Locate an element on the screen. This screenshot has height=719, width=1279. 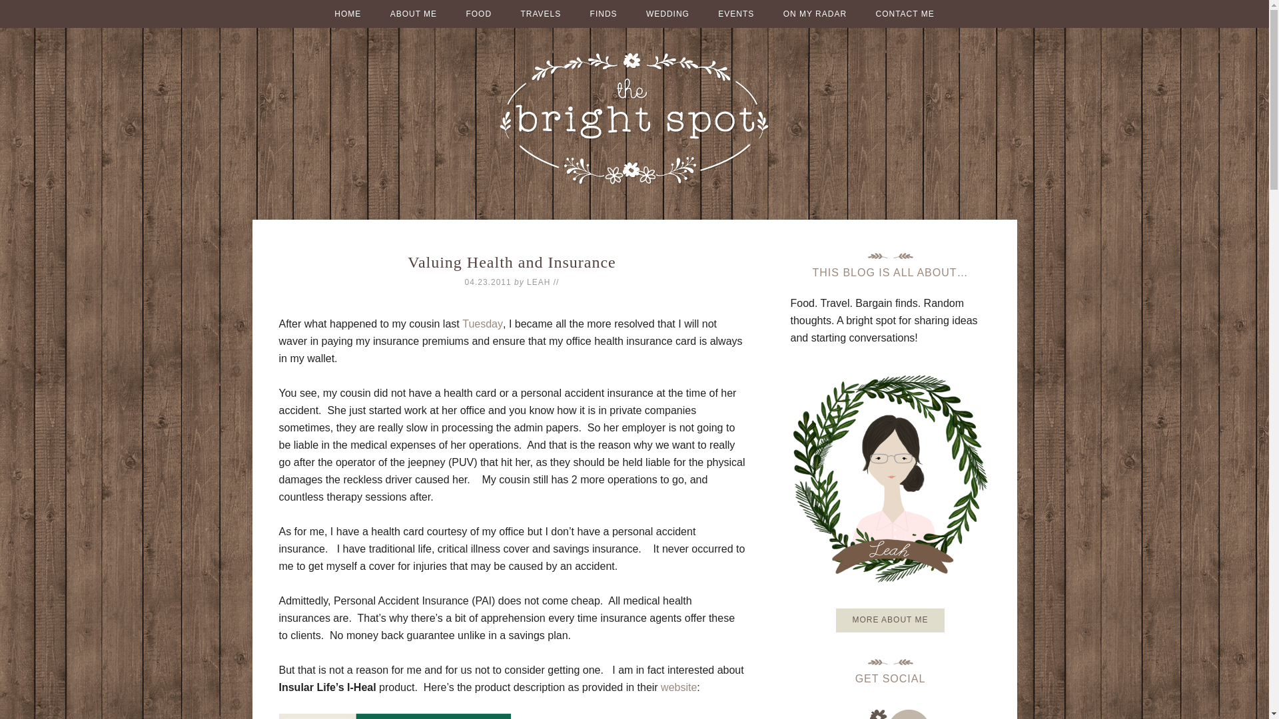
Tuesday is located at coordinates (482, 324).